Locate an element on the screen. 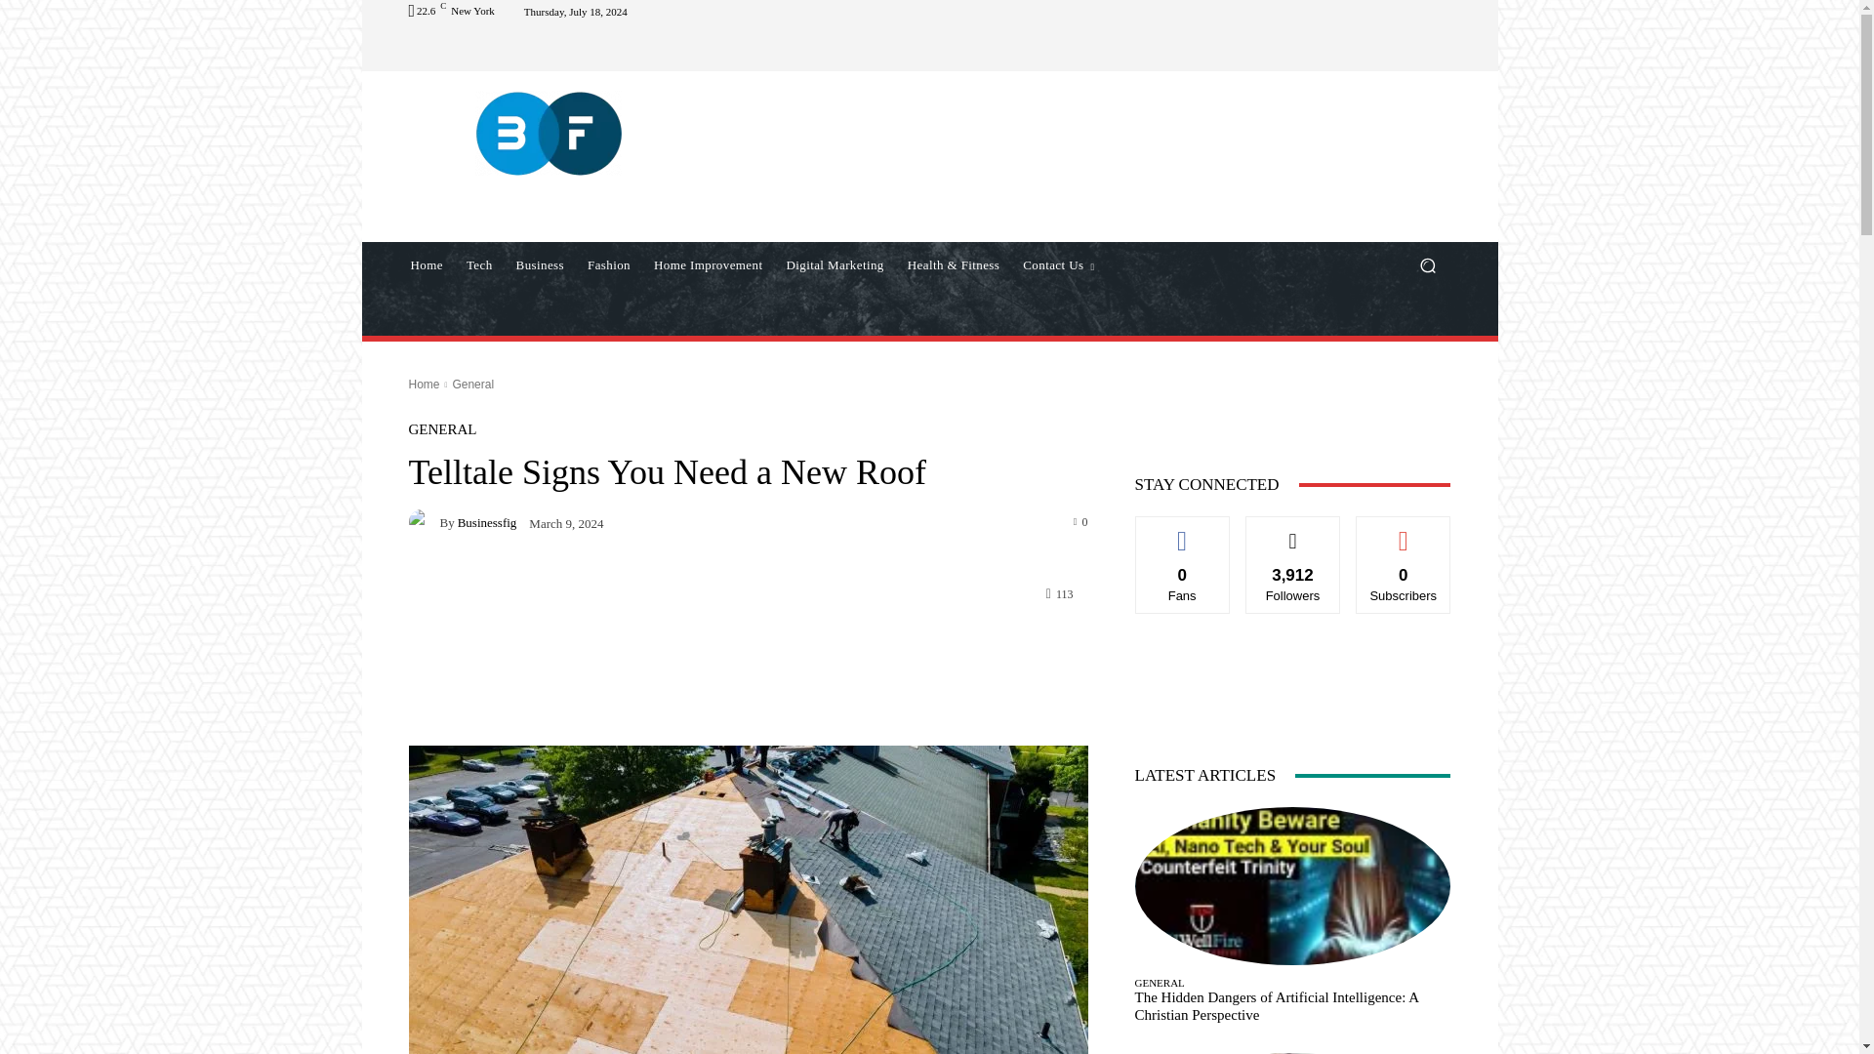 The image size is (1874, 1054). Business is located at coordinates (539, 265).